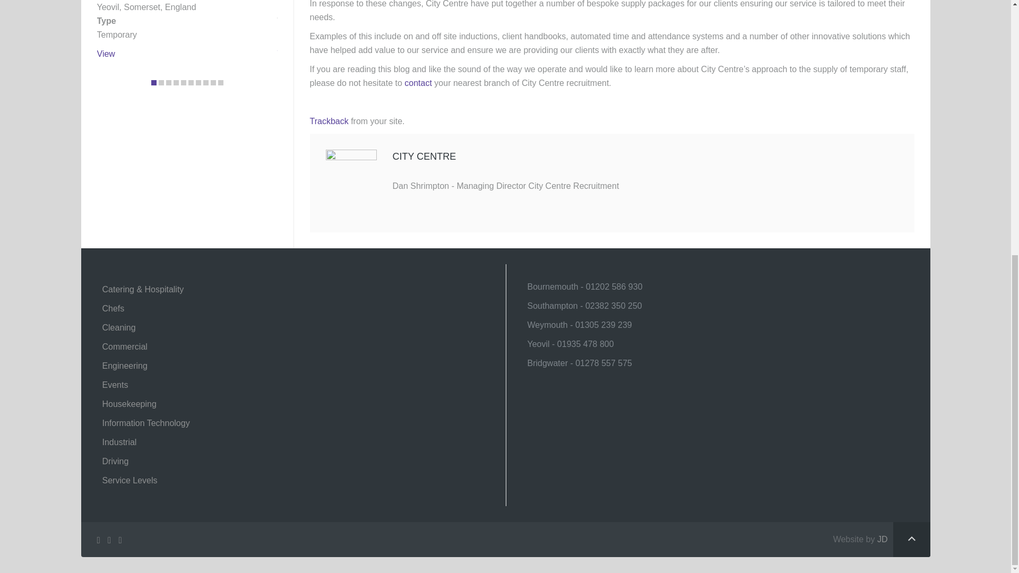 The image size is (1019, 573). What do you see at coordinates (105, 54) in the screenshot?
I see `Event Cleaner` at bounding box center [105, 54].